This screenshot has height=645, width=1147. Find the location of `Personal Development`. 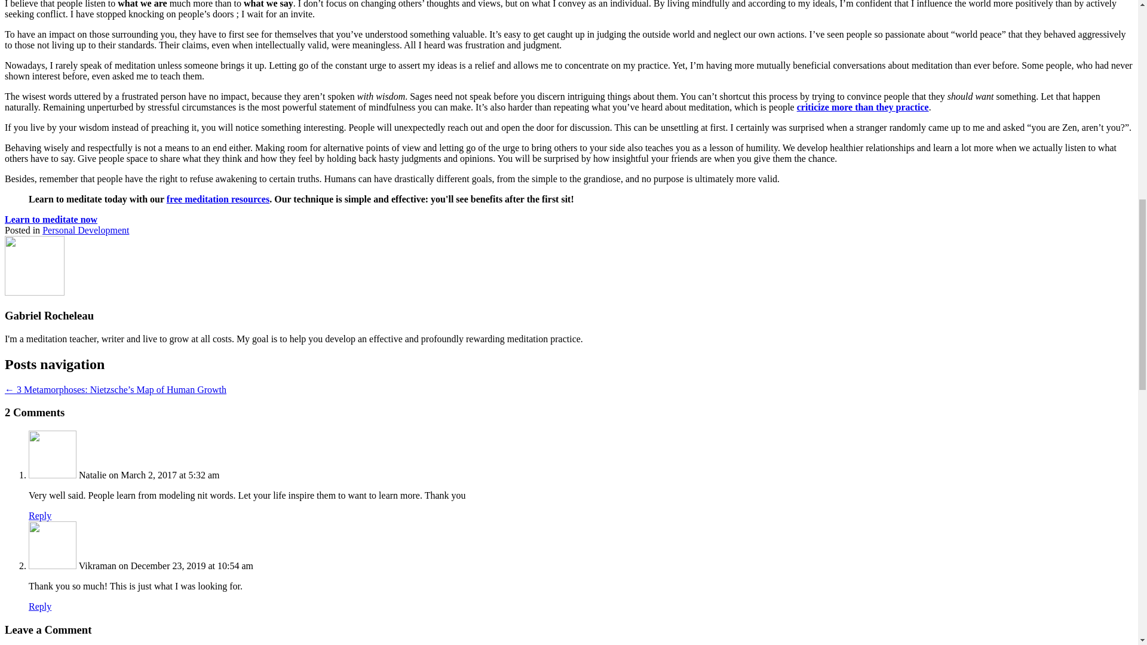

Personal Development is located at coordinates (85, 230).